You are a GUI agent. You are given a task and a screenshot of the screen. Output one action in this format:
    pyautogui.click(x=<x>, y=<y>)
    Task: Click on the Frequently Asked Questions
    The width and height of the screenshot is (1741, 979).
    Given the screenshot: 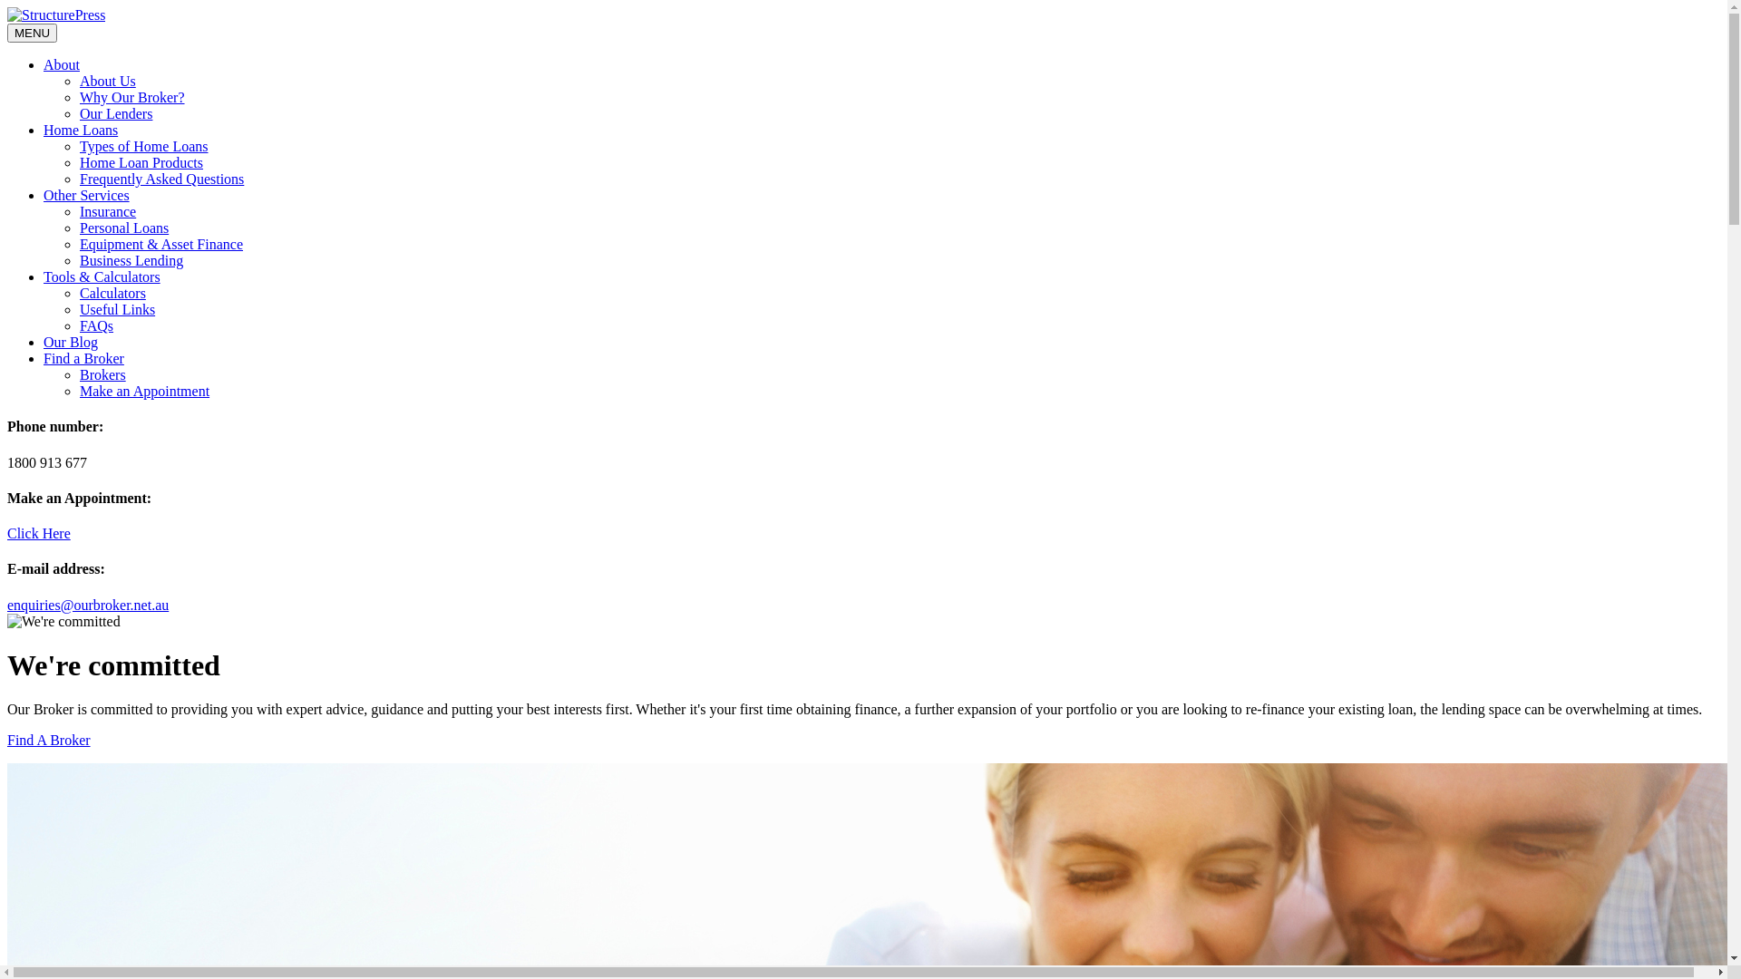 What is the action you would take?
    pyautogui.click(x=161, y=179)
    